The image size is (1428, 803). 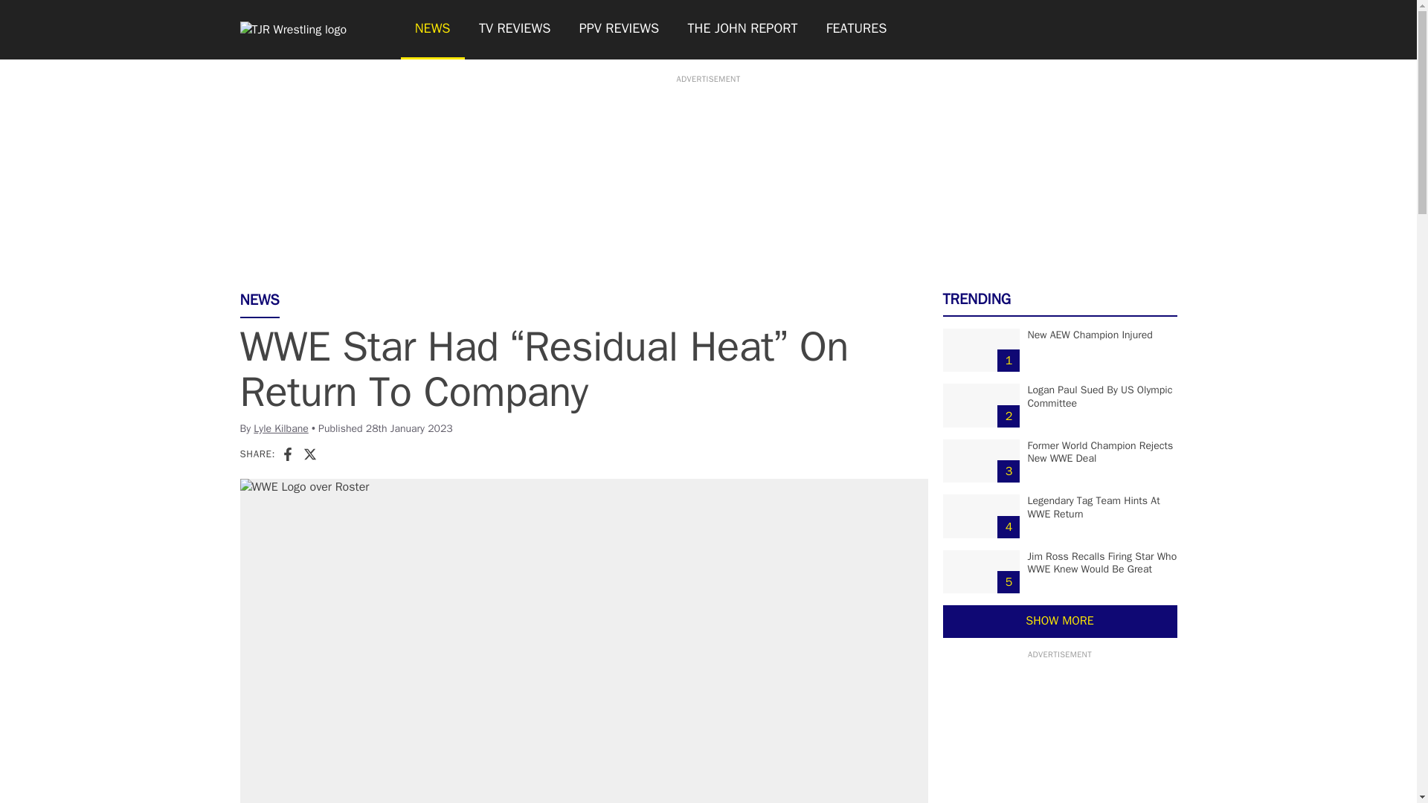 What do you see at coordinates (515, 30) in the screenshot?
I see `TV REVIEWS` at bounding box center [515, 30].